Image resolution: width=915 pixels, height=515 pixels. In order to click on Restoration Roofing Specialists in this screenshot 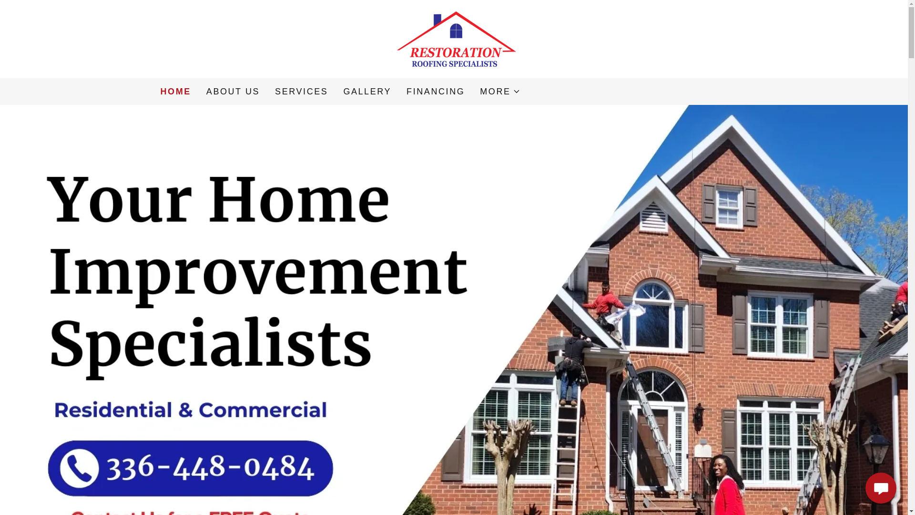, I will do `click(454, 38)`.